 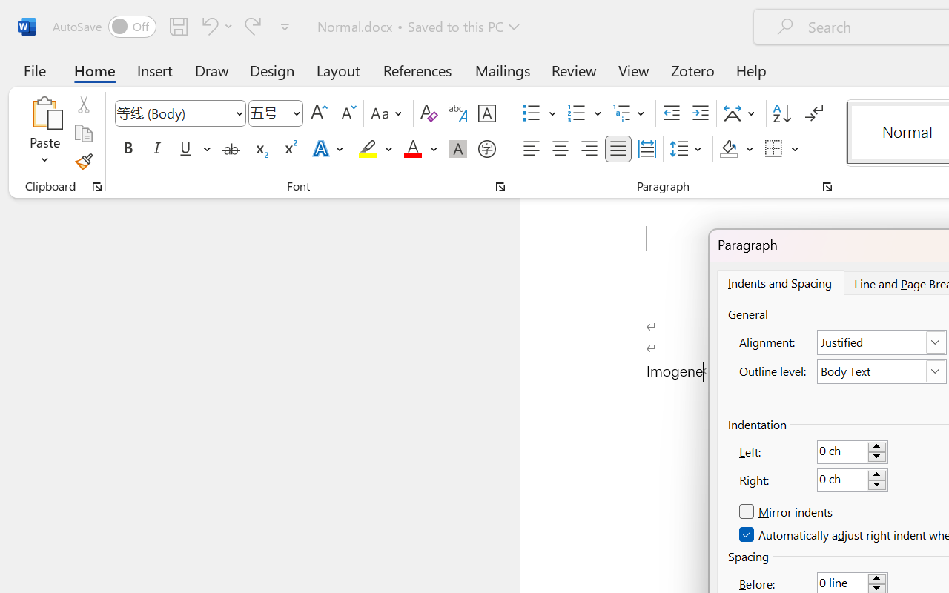 What do you see at coordinates (231, 149) in the screenshot?
I see `Strikethrough` at bounding box center [231, 149].